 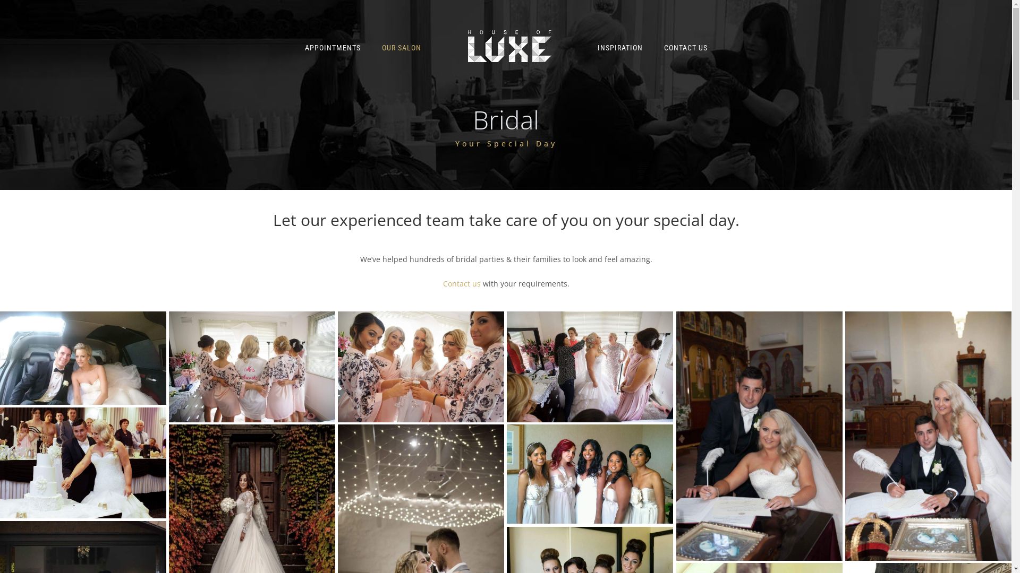 I want to click on FB_IMG_1451728625573, so click(x=421, y=367).